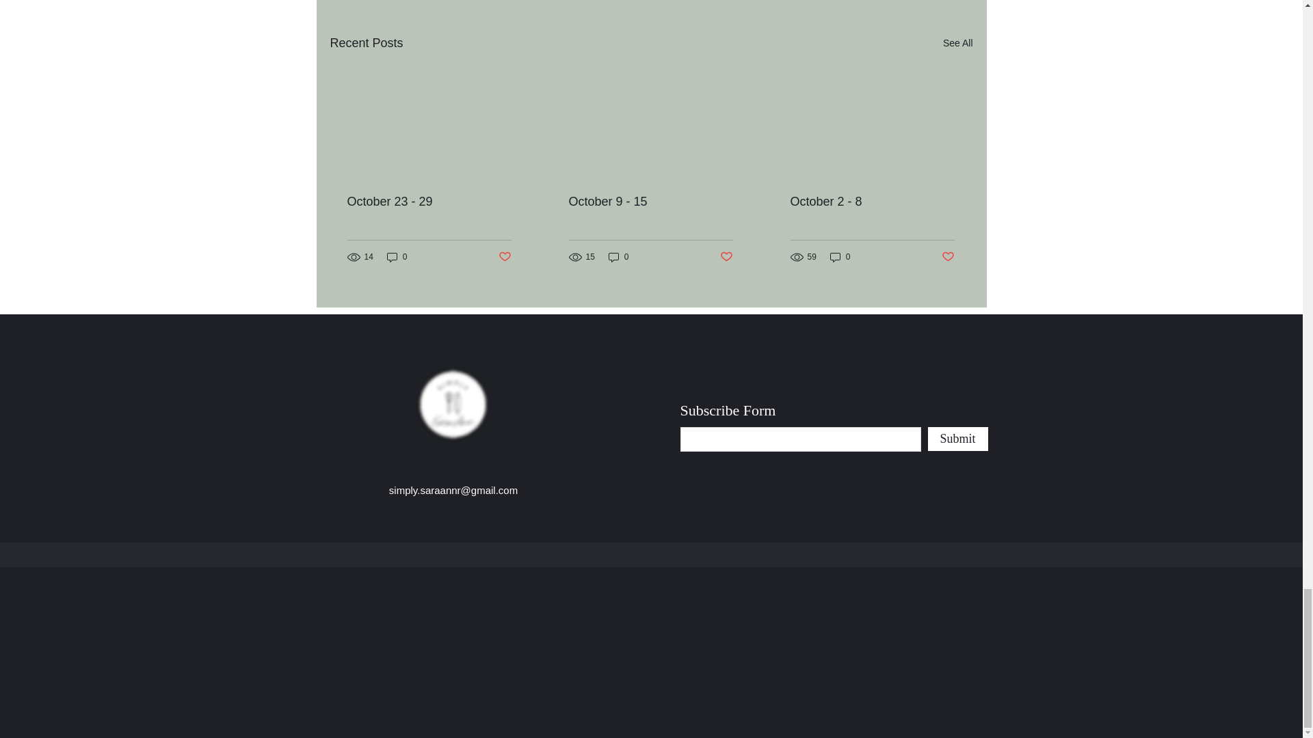 The height and width of the screenshot is (738, 1313). I want to click on 0, so click(397, 257).